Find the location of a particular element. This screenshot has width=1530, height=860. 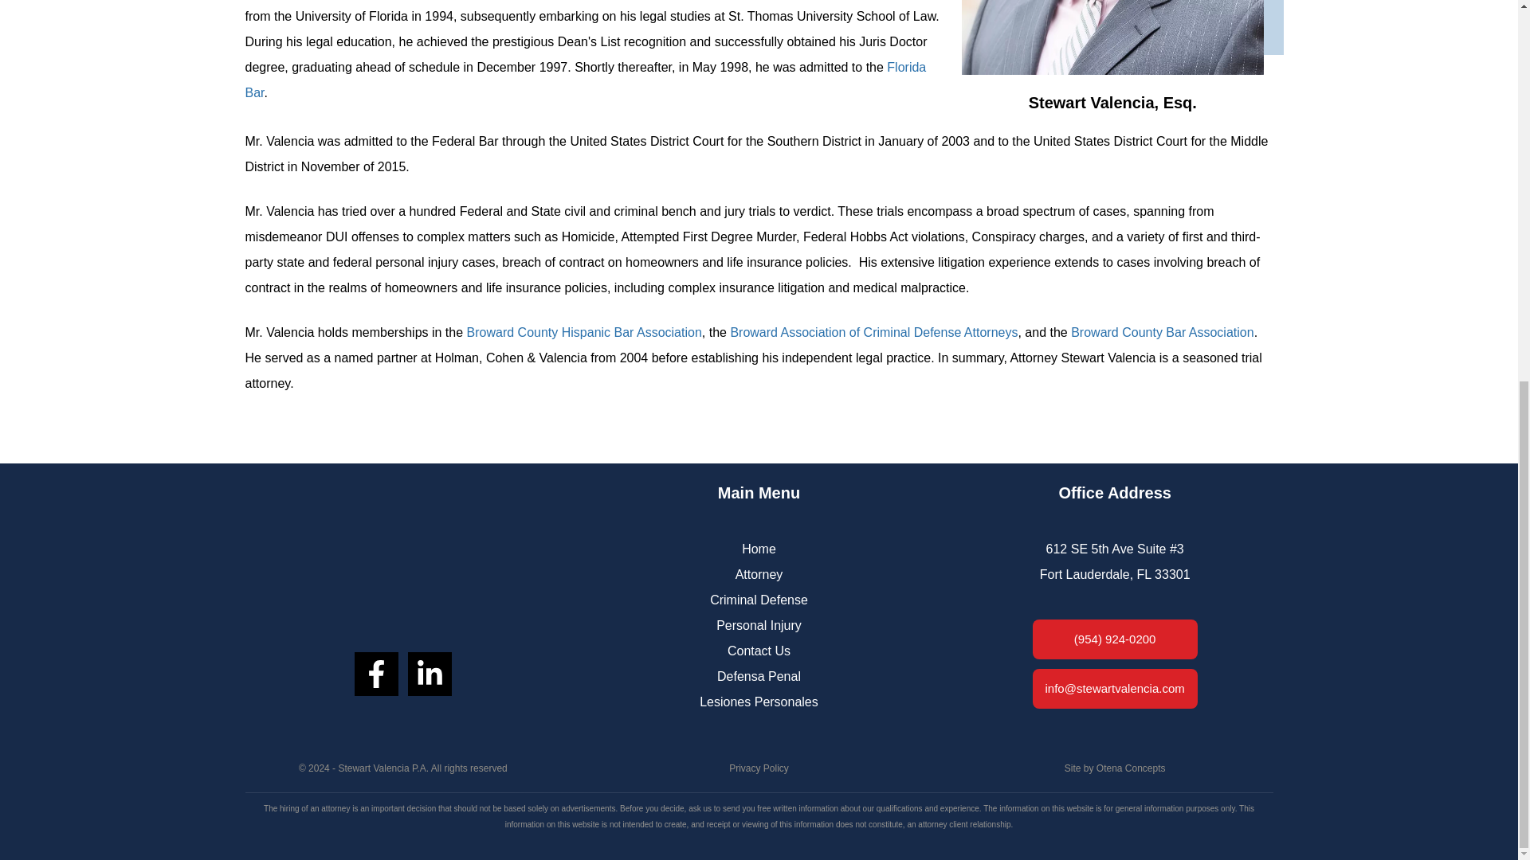

Home is located at coordinates (759, 549).